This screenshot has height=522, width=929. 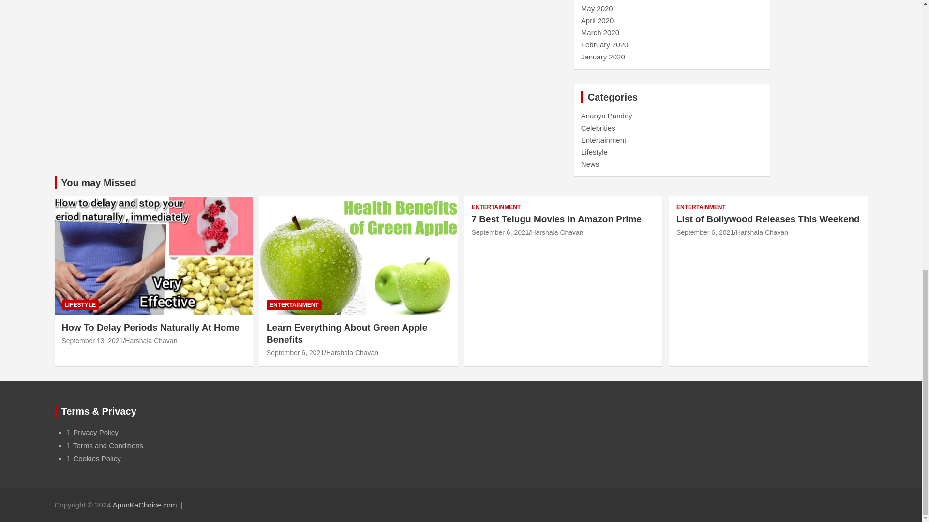 What do you see at coordinates (598, 0) in the screenshot?
I see `June 2020` at bounding box center [598, 0].